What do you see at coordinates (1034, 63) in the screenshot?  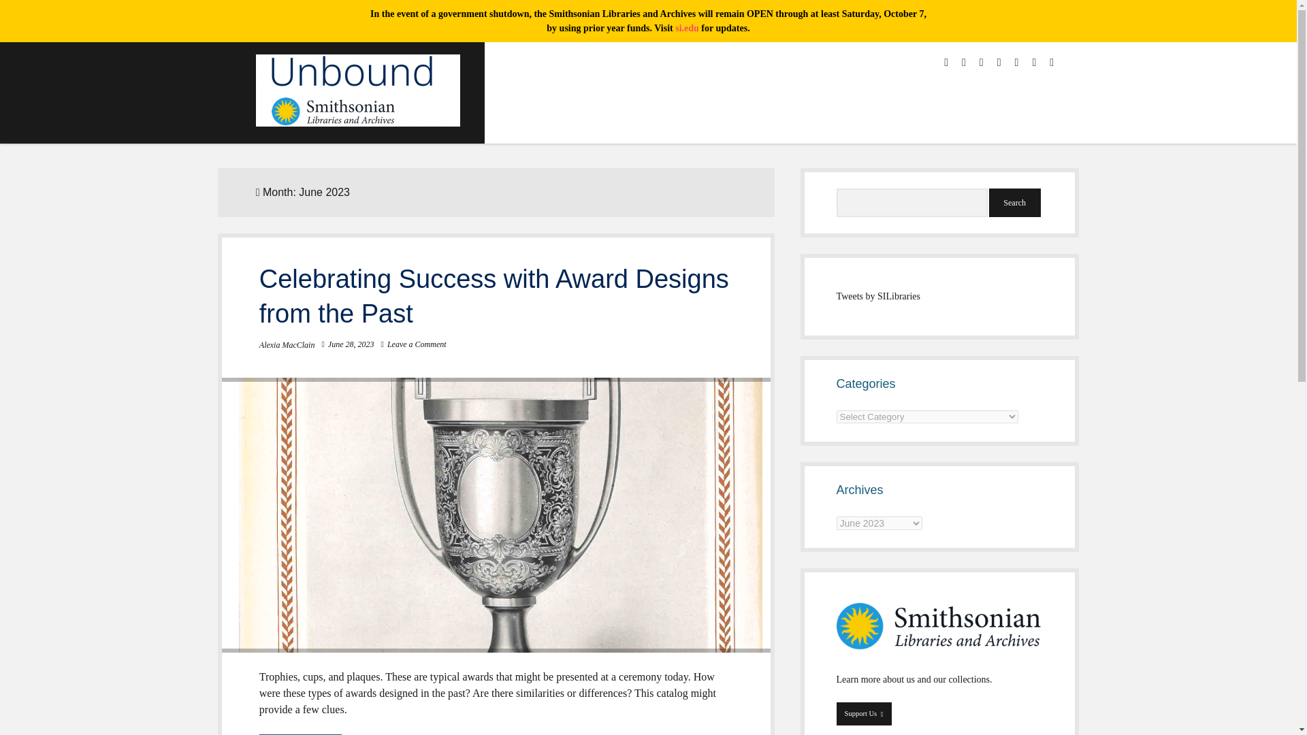 I see `flickr` at bounding box center [1034, 63].